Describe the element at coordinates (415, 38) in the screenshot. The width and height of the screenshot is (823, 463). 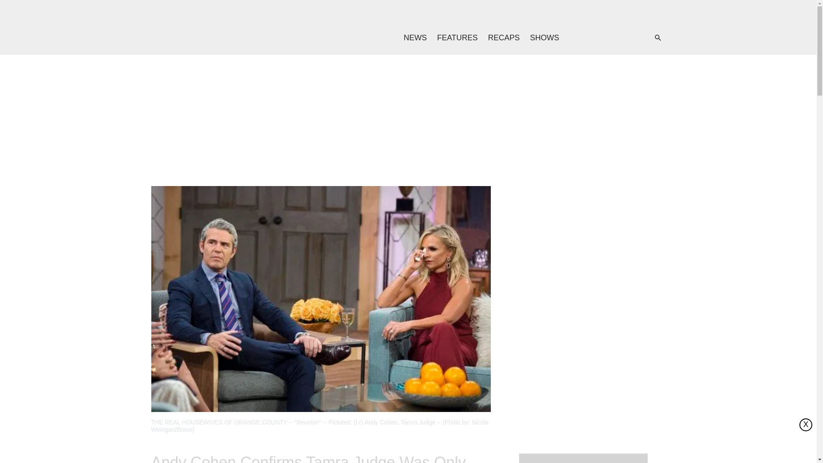
I see `NEWS` at that location.